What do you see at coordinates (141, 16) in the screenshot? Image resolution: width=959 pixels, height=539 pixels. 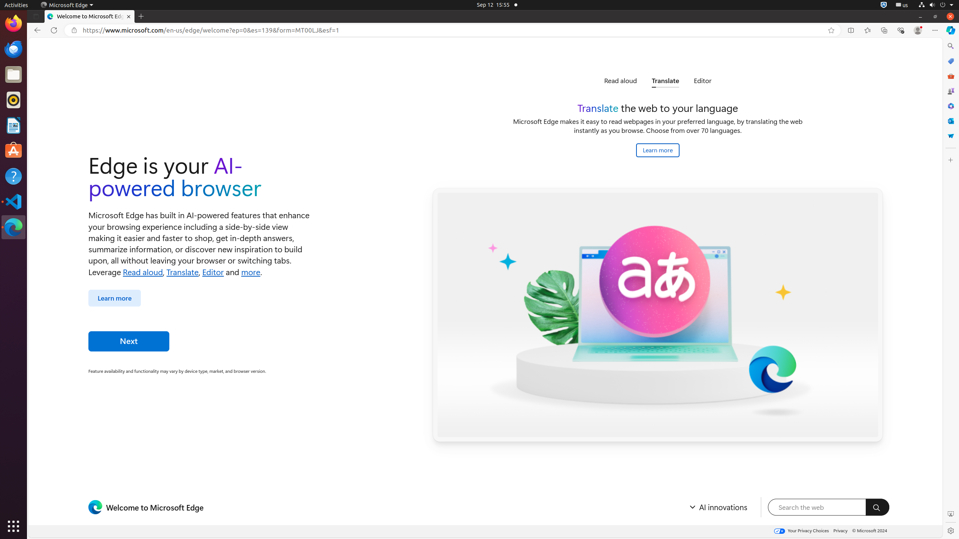 I see `New Tab` at bounding box center [141, 16].